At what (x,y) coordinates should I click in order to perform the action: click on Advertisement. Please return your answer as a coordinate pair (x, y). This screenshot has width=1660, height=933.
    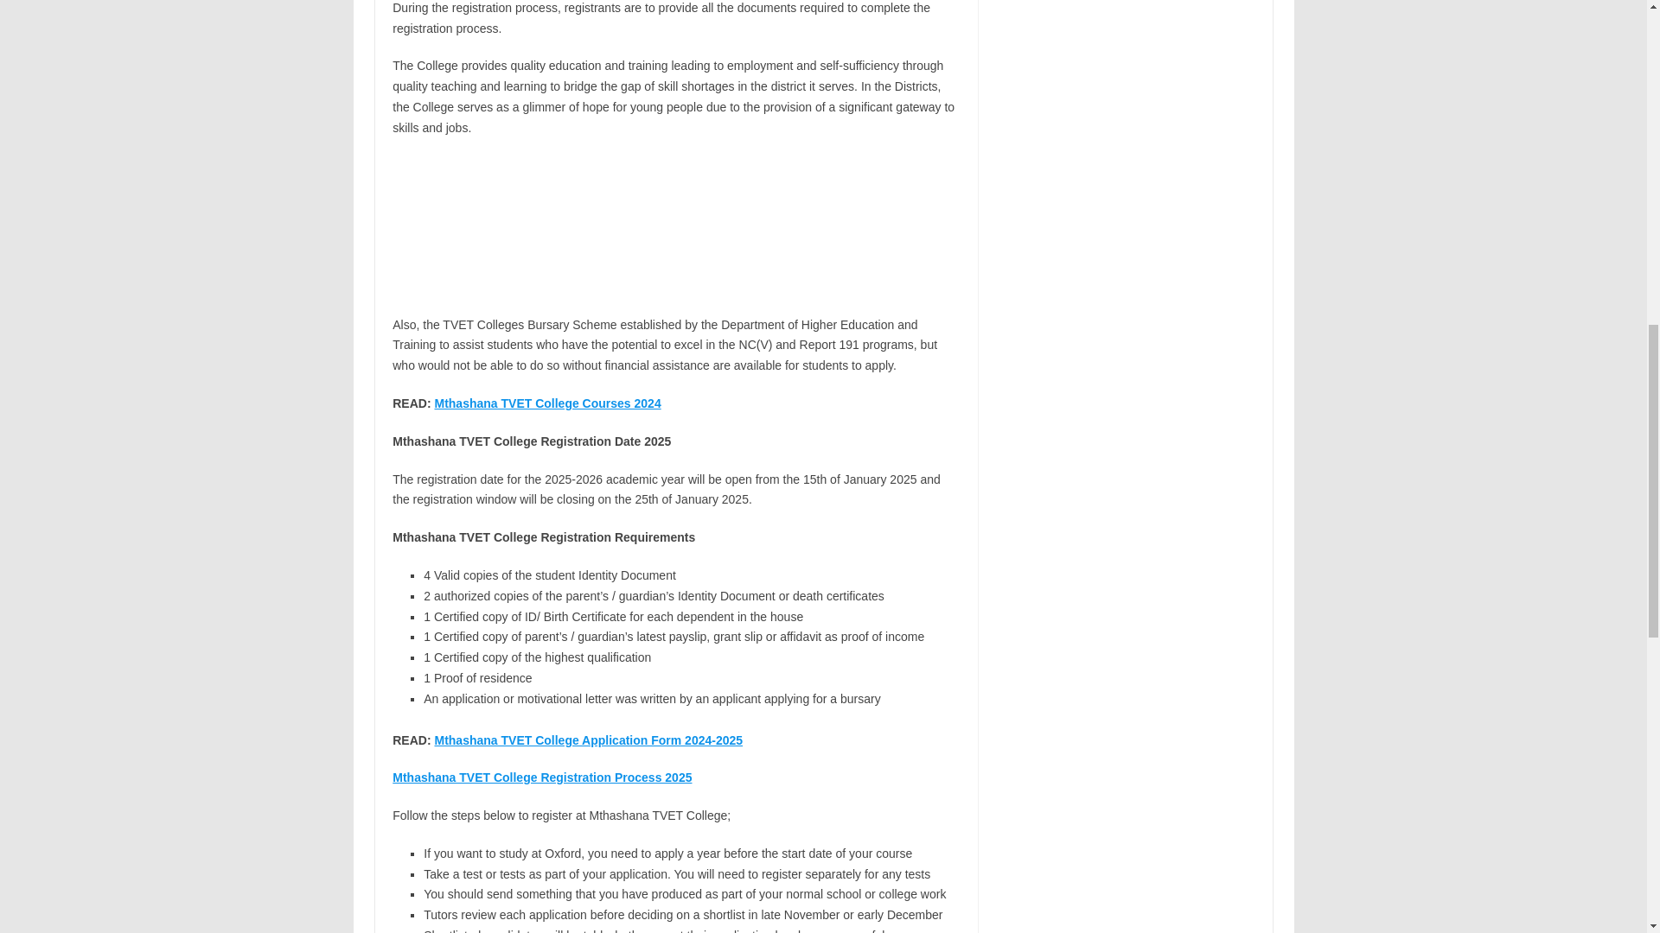
    Looking at the image, I should click on (1126, 55).